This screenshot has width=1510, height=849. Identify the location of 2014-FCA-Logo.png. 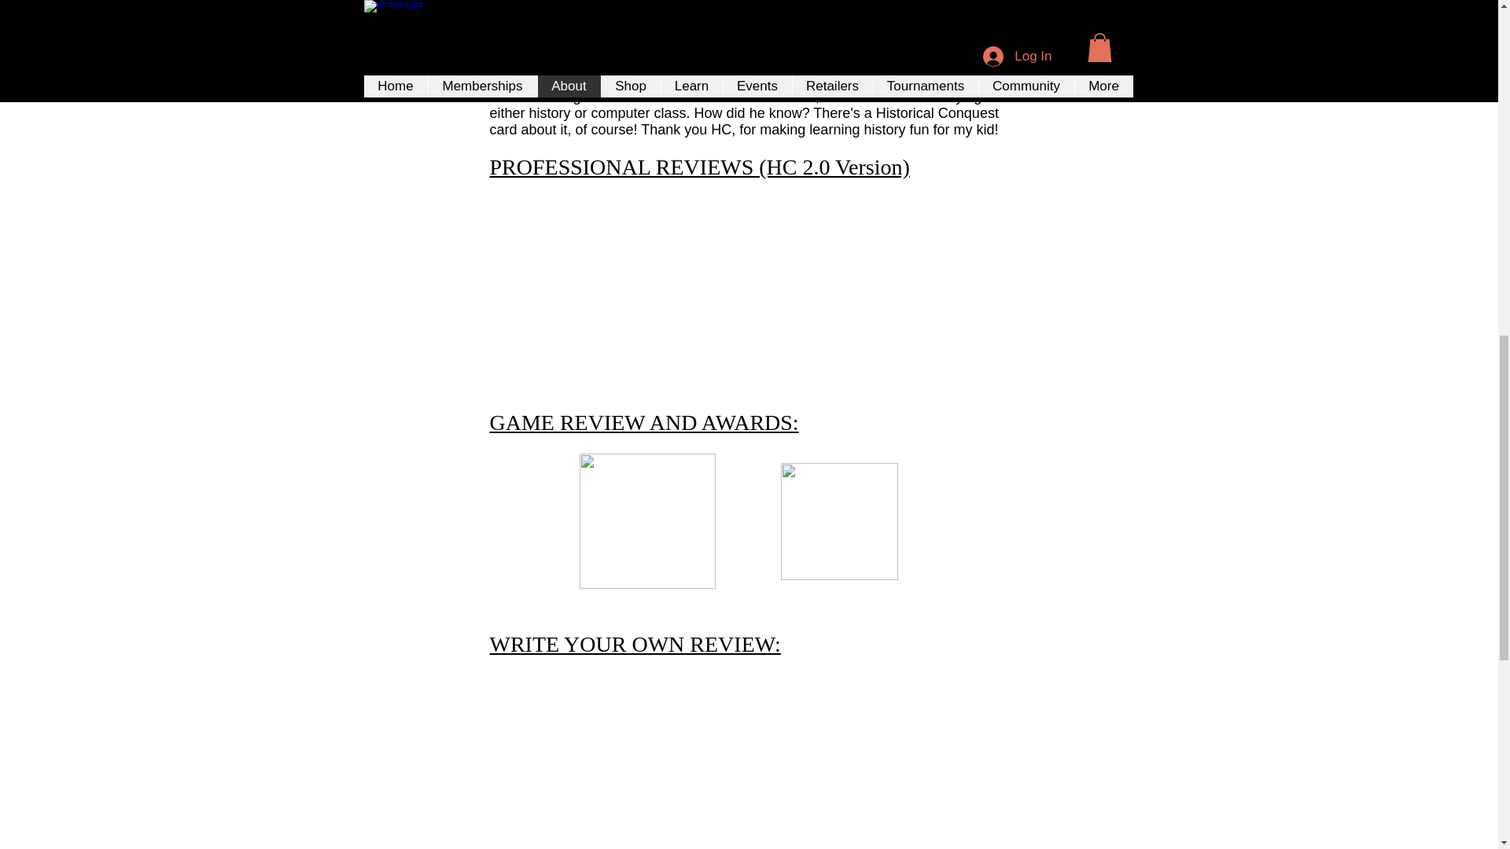
(646, 520).